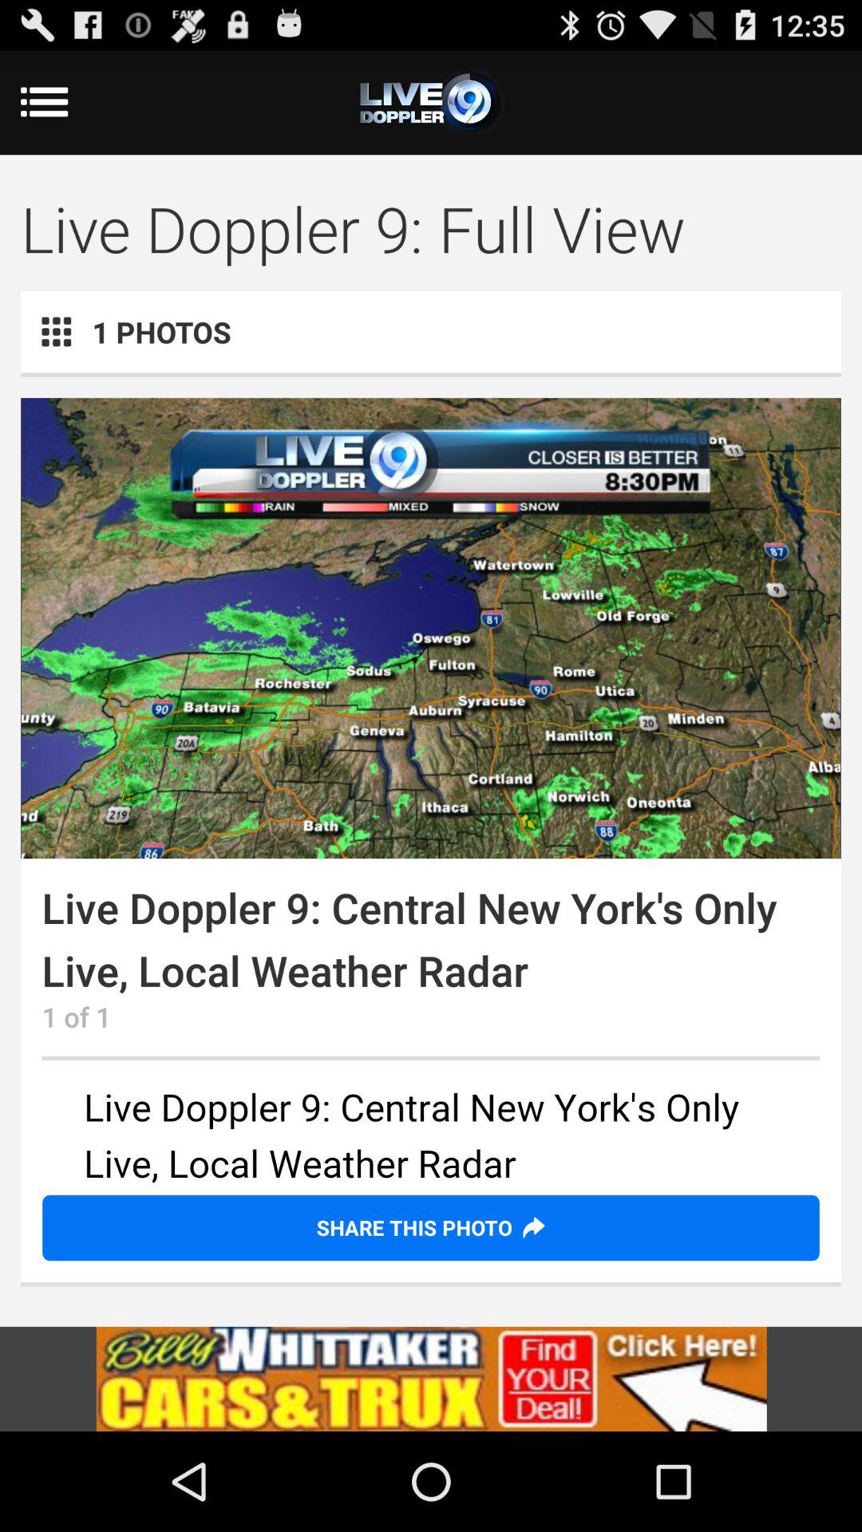 This screenshot has height=1532, width=862. I want to click on advertisement for whittaker cars and trucks, so click(431, 1379).